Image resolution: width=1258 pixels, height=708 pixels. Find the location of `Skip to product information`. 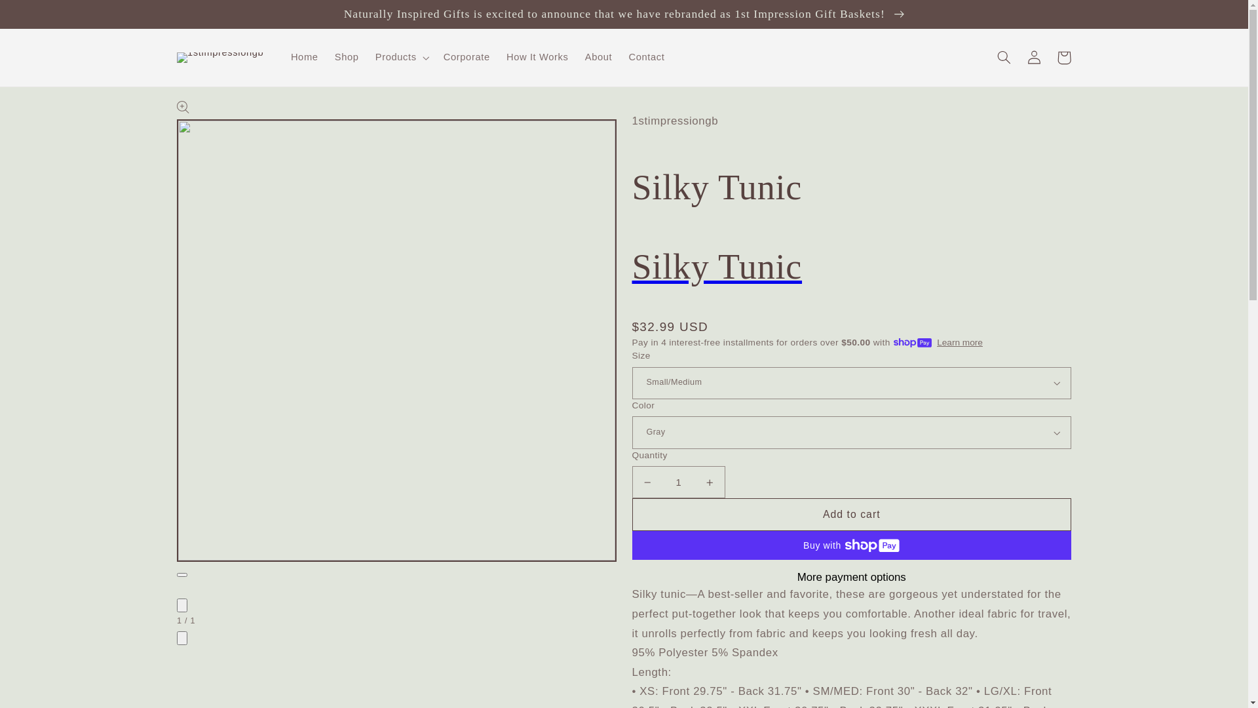

Skip to product information is located at coordinates (218, 115).